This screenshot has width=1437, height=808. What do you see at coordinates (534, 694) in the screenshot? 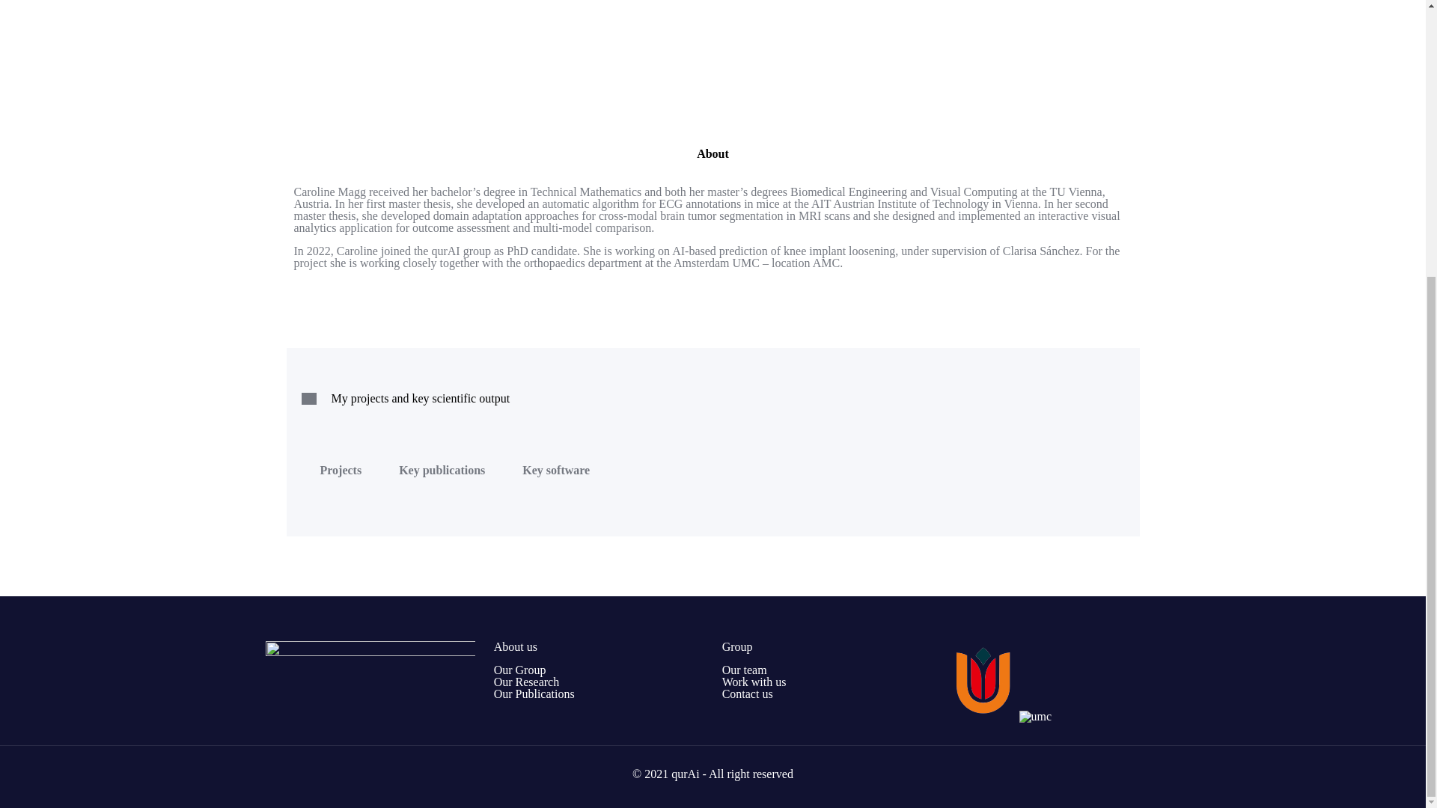
I see `Our Publications` at bounding box center [534, 694].